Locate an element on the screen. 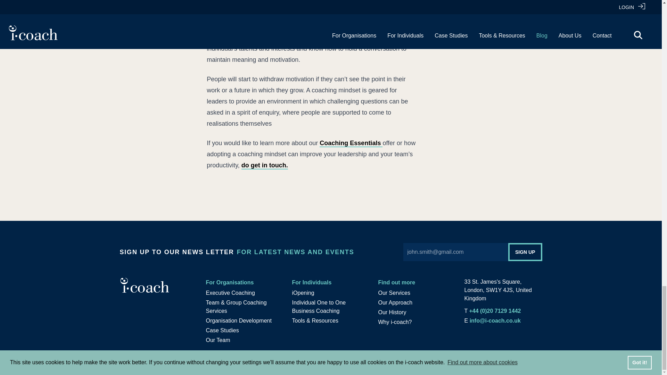 The height and width of the screenshot is (375, 667). Facebook is located at coordinates (538, 358).